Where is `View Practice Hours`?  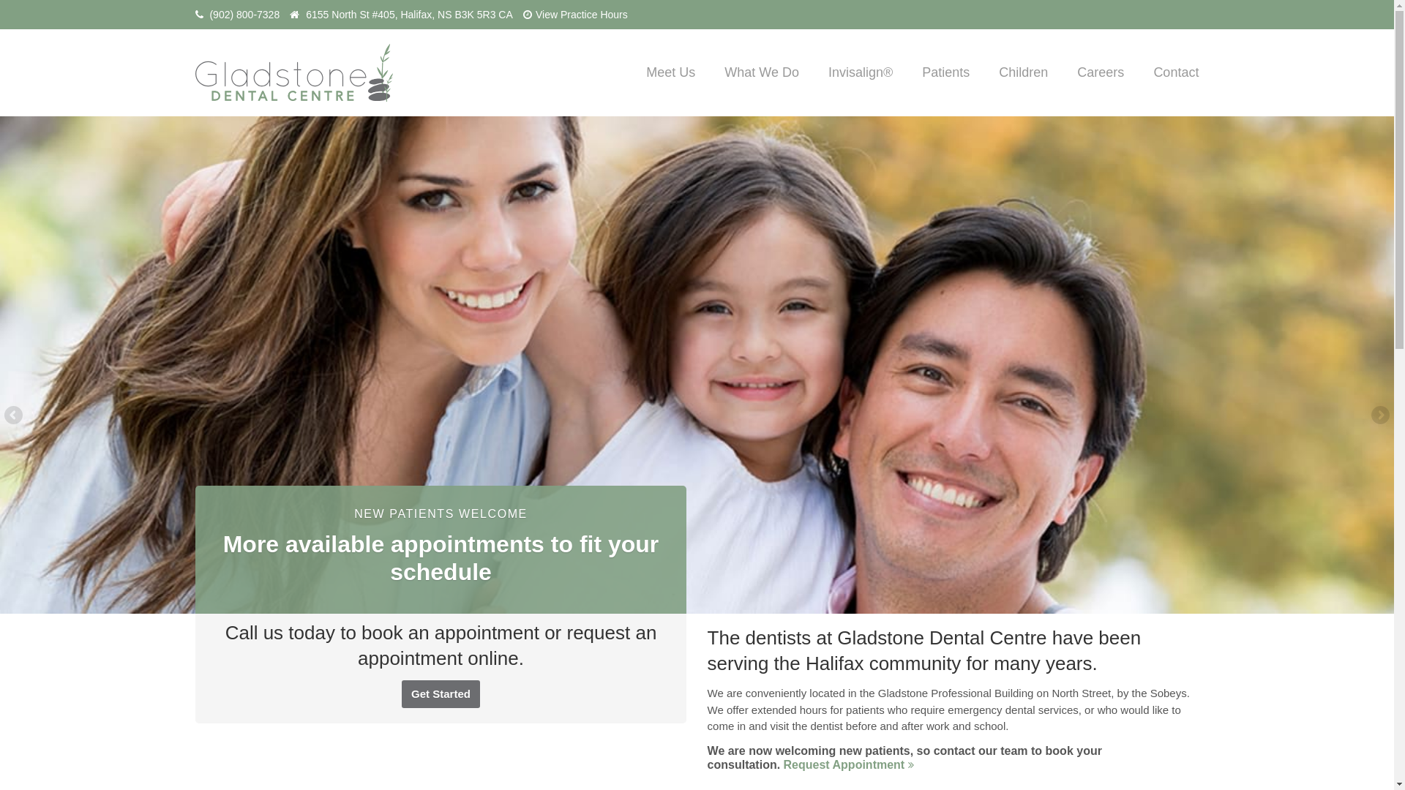 View Practice Hours is located at coordinates (582, 15).